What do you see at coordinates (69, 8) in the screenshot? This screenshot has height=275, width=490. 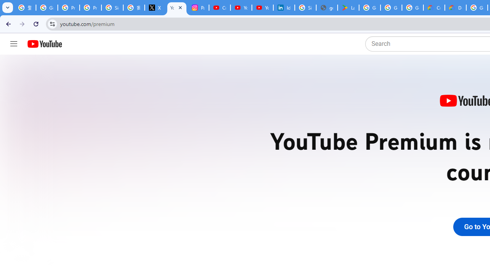 I see `Privacy Help Center - Policies Help` at bounding box center [69, 8].